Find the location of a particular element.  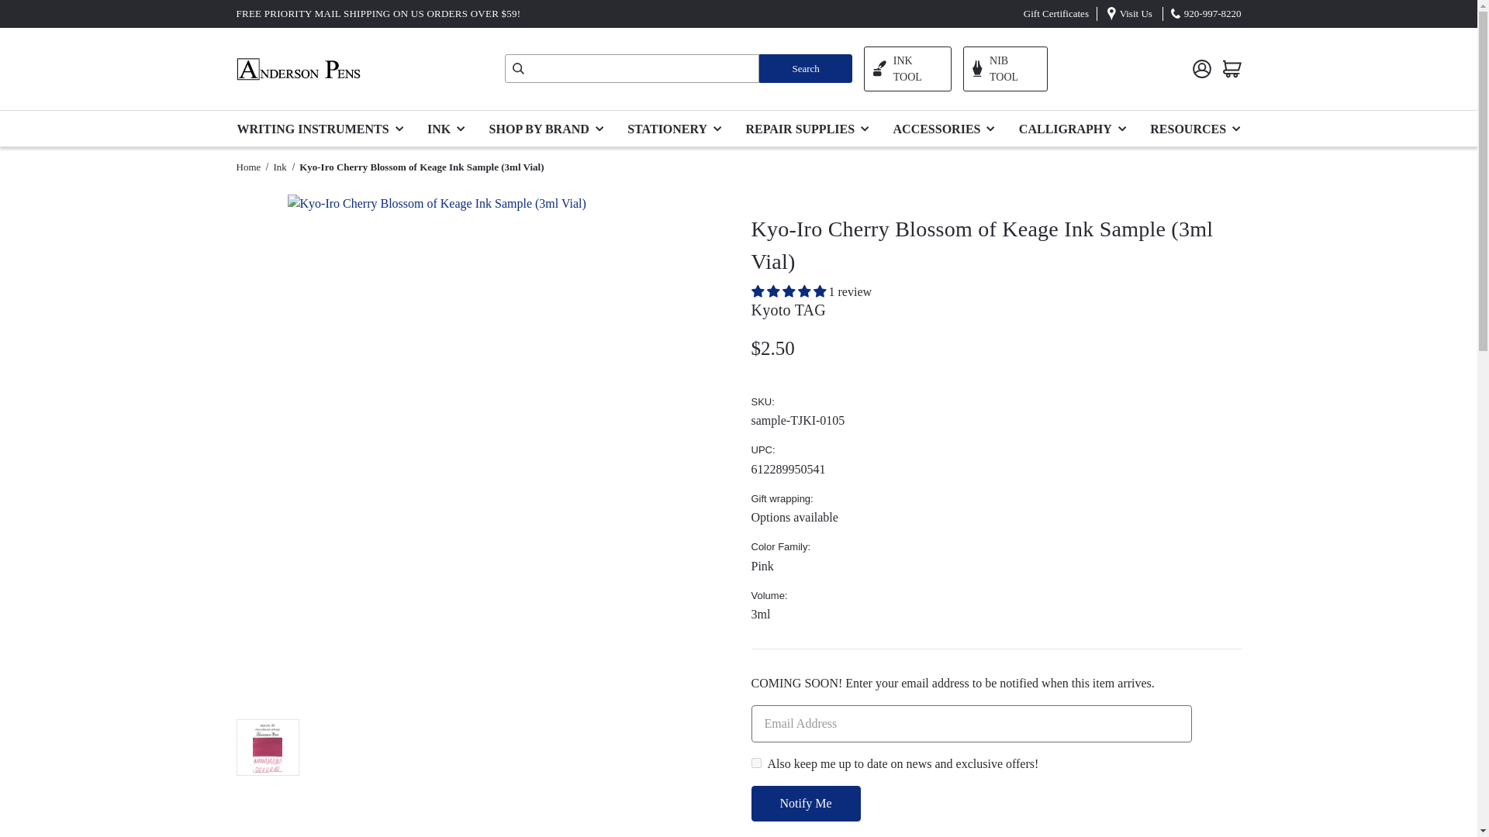

on is located at coordinates (755, 763).